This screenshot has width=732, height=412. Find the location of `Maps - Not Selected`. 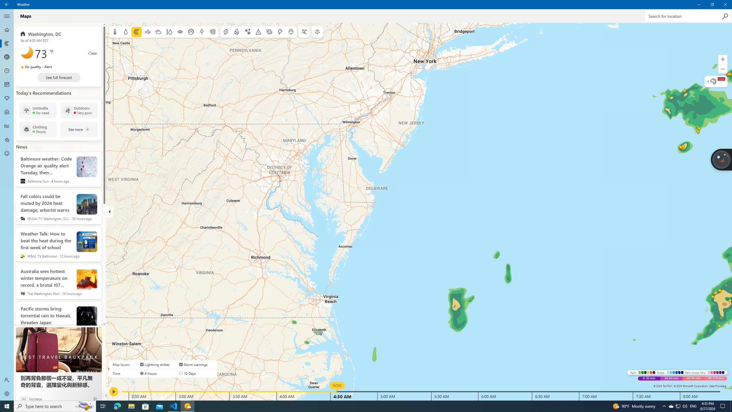

Maps - Not Selected is located at coordinates (671, 406).